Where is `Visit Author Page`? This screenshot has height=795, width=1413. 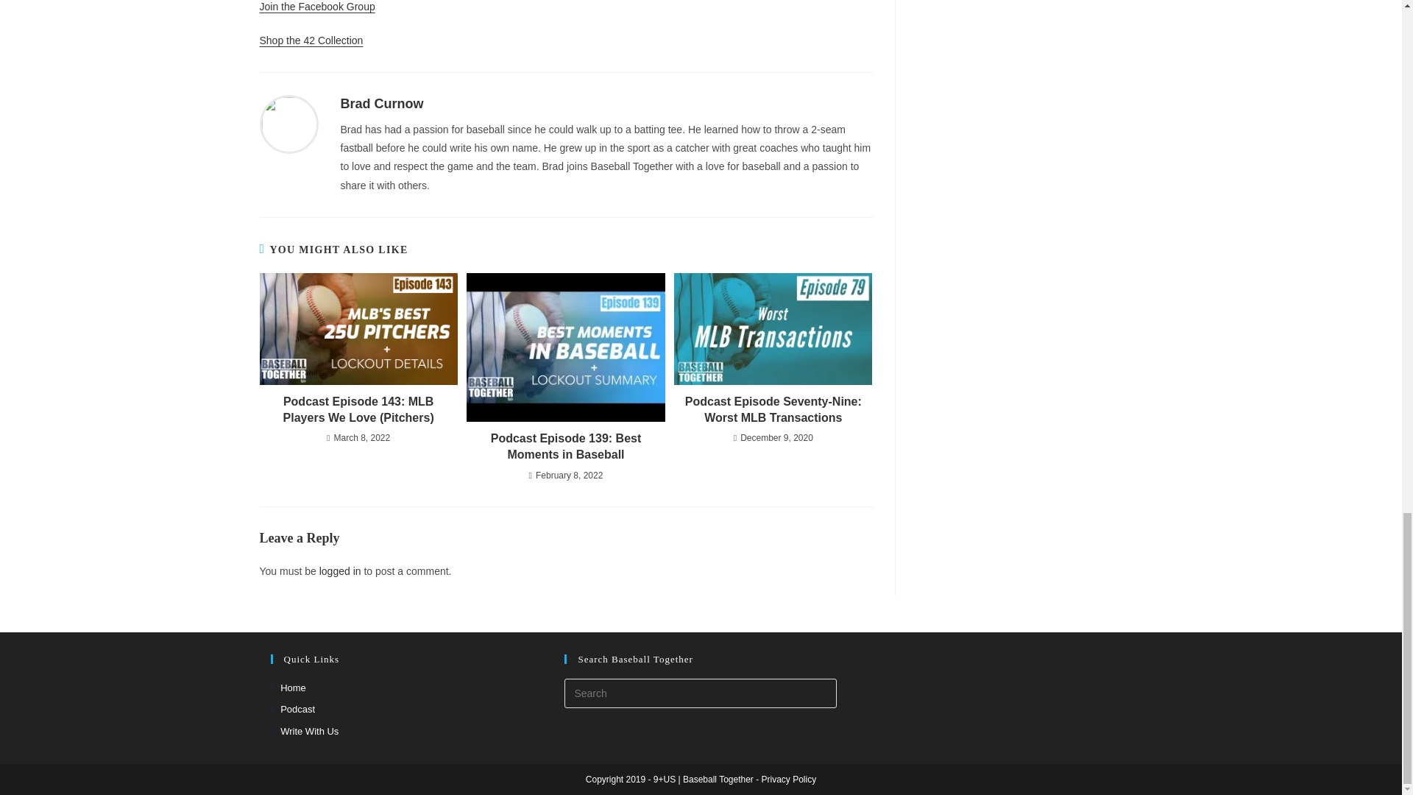 Visit Author Page is located at coordinates (288, 122).